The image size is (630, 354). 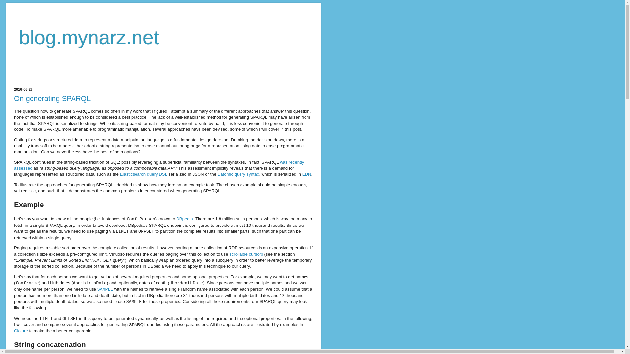 I want to click on Elasticsearch query DSL, so click(x=144, y=174).